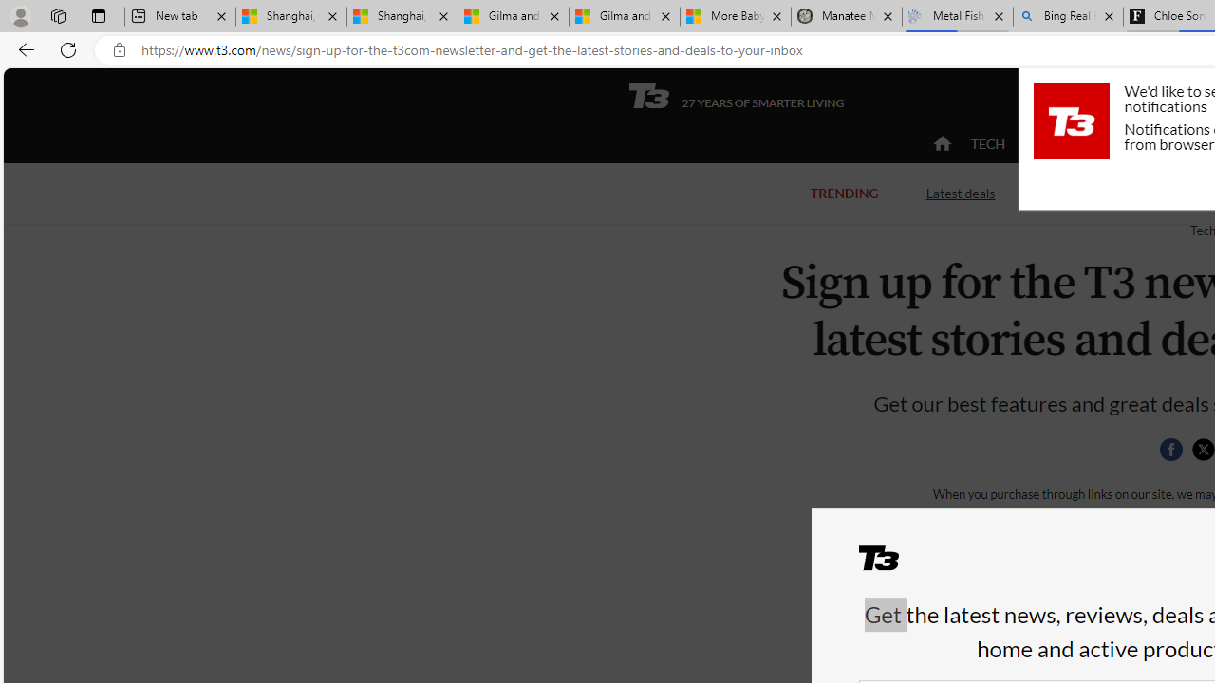 The image size is (1215, 683). What do you see at coordinates (1203, 450) in the screenshot?
I see `Share this page on Twitter` at bounding box center [1203, 450].